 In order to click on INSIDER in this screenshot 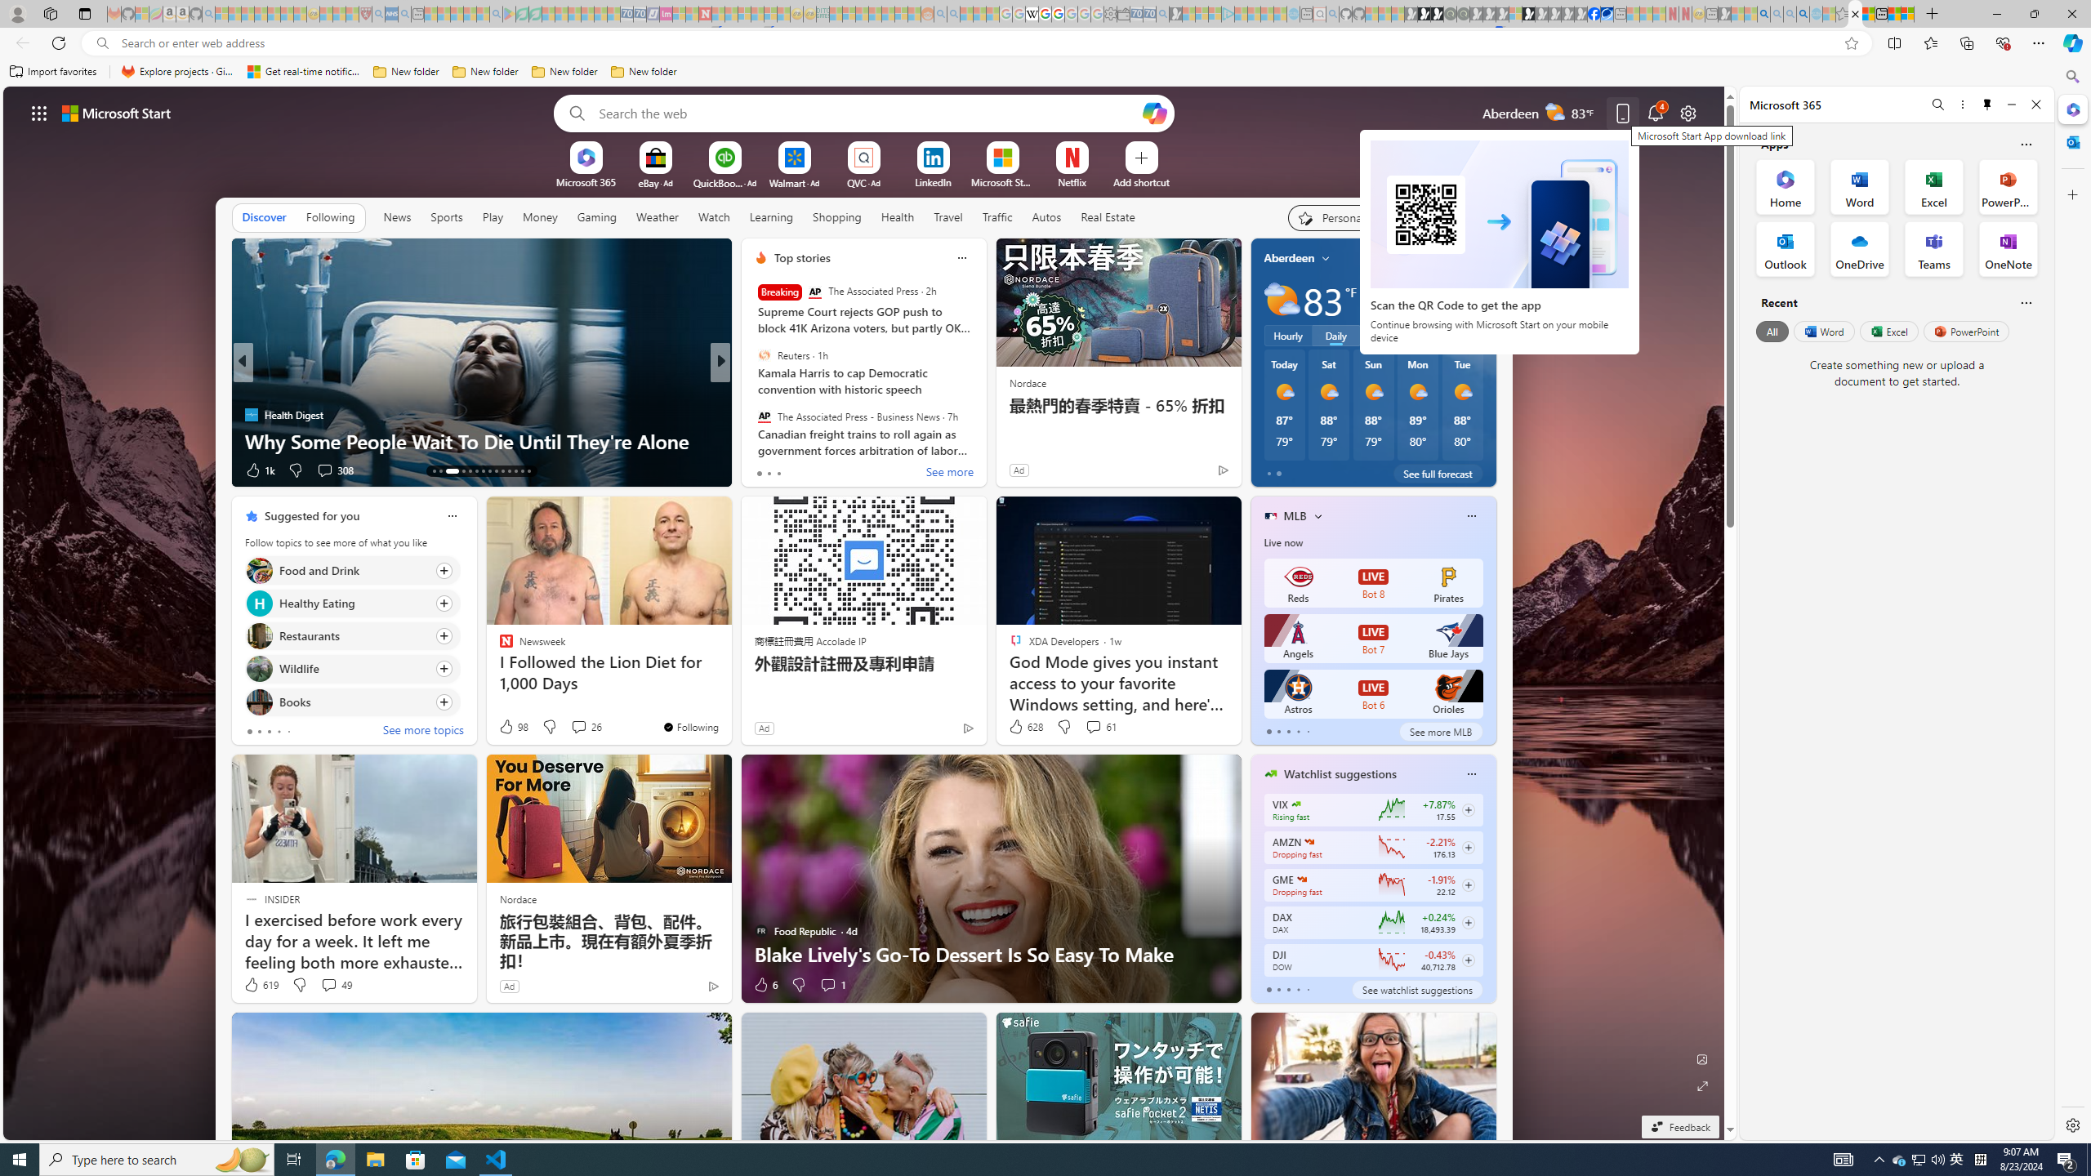, I will do `click(753, 389)`.